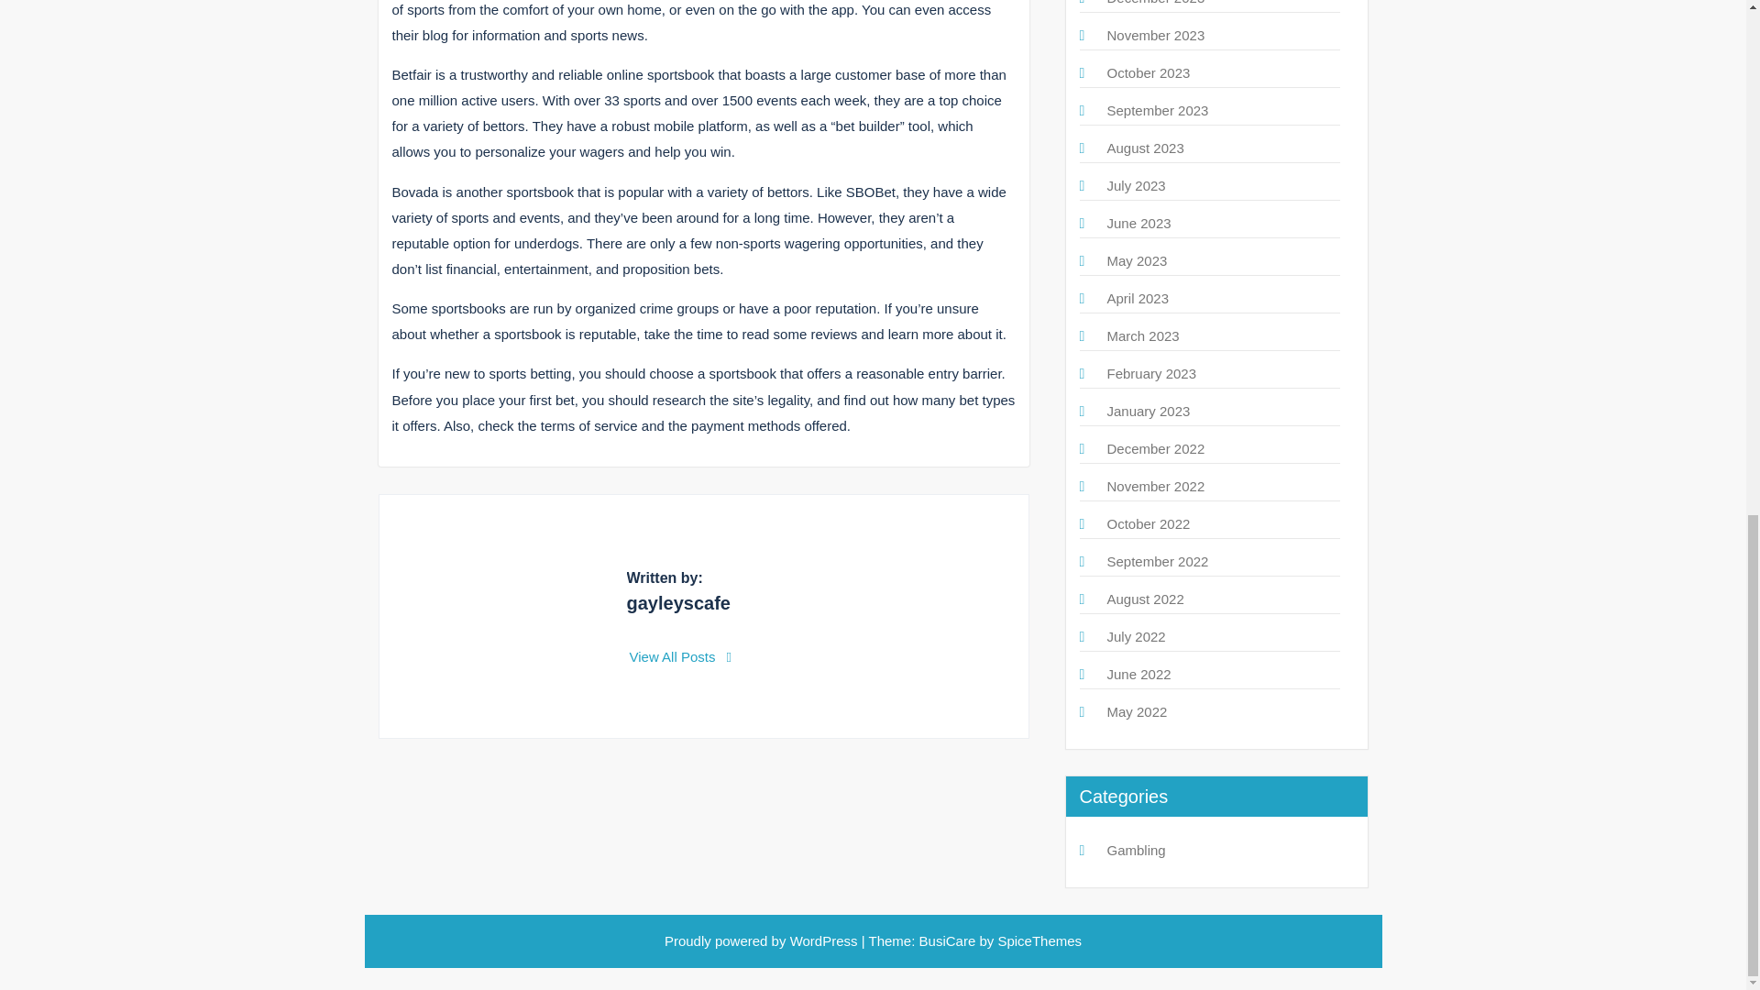 This screenshot has width=1760, height=990. Describe the element at coordinates (1146, 148) in the screenshot. I see `August 2023` at that location.